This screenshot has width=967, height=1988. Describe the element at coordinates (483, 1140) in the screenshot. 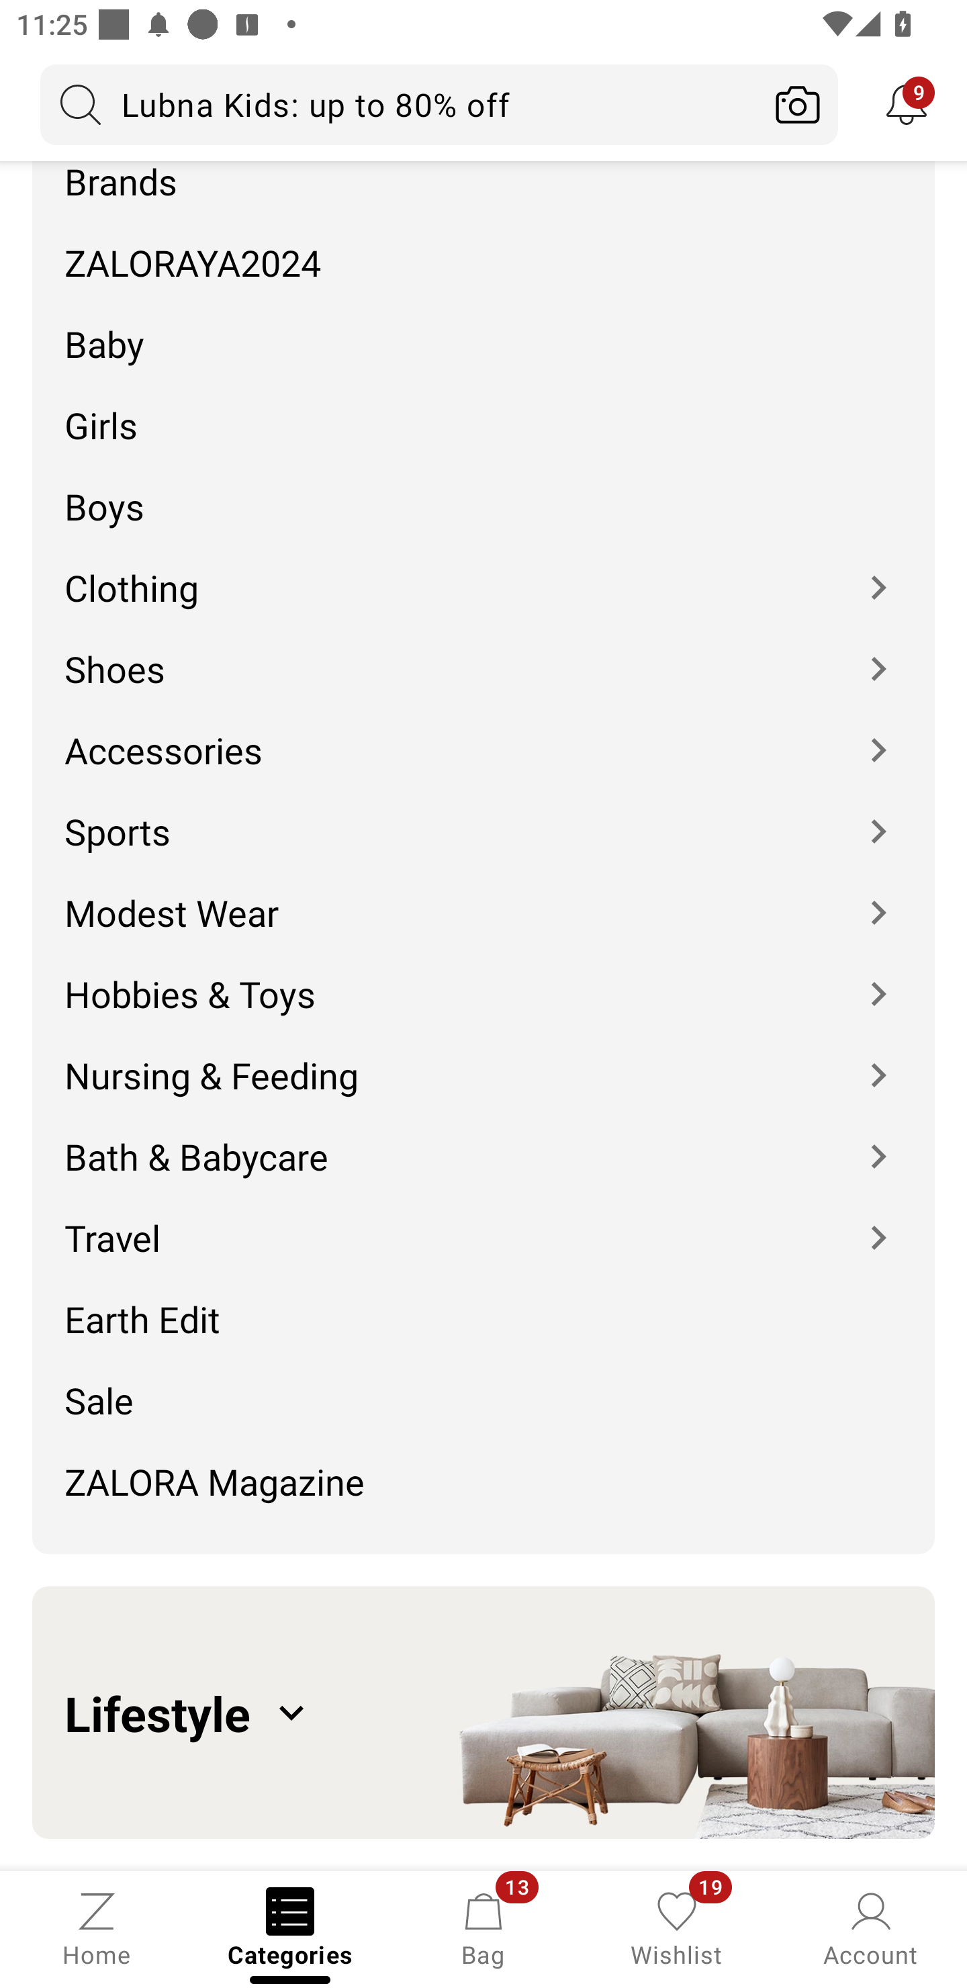

I see `Bath & Babycare` at that location.